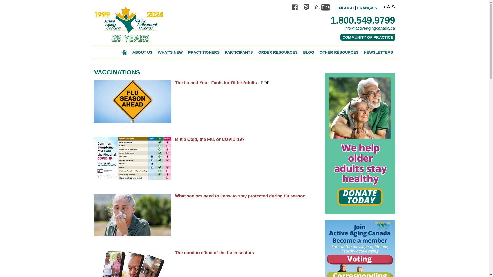 The height and width of the screenshot is (277, 493). Describe the element at coordinates (345, 8) in the screenshot. I see `ENGLISH` at that location.